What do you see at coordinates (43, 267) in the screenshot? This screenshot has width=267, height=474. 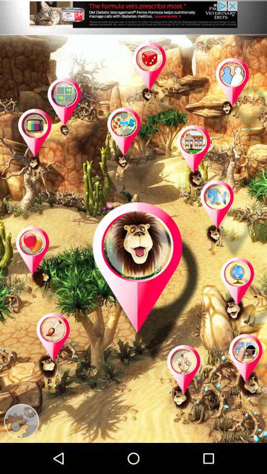 I see `games` at bounding box center [43, 267].